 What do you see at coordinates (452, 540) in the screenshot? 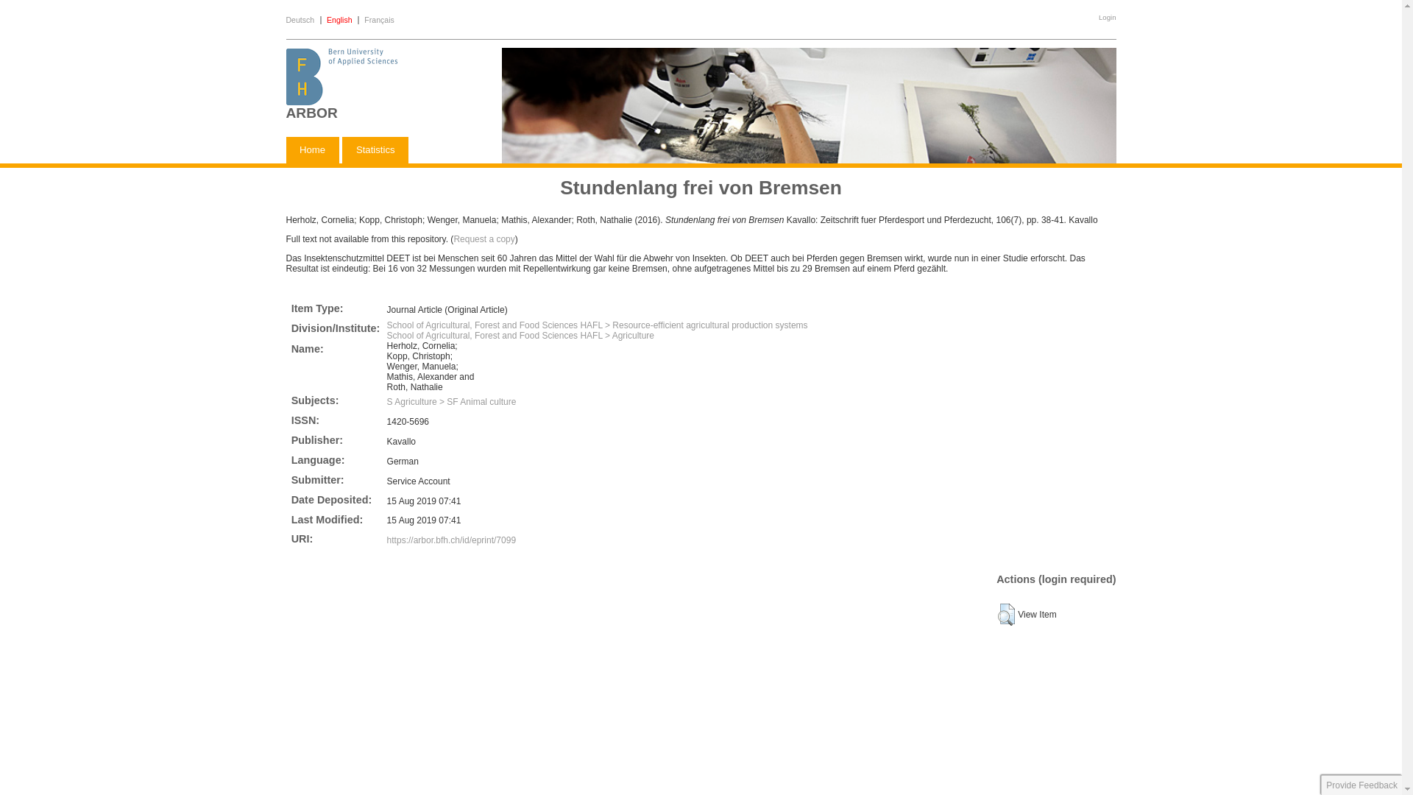
I see `https://arbor.bfh.ch/id/eprint/7099` at bounding box center [452, 540].